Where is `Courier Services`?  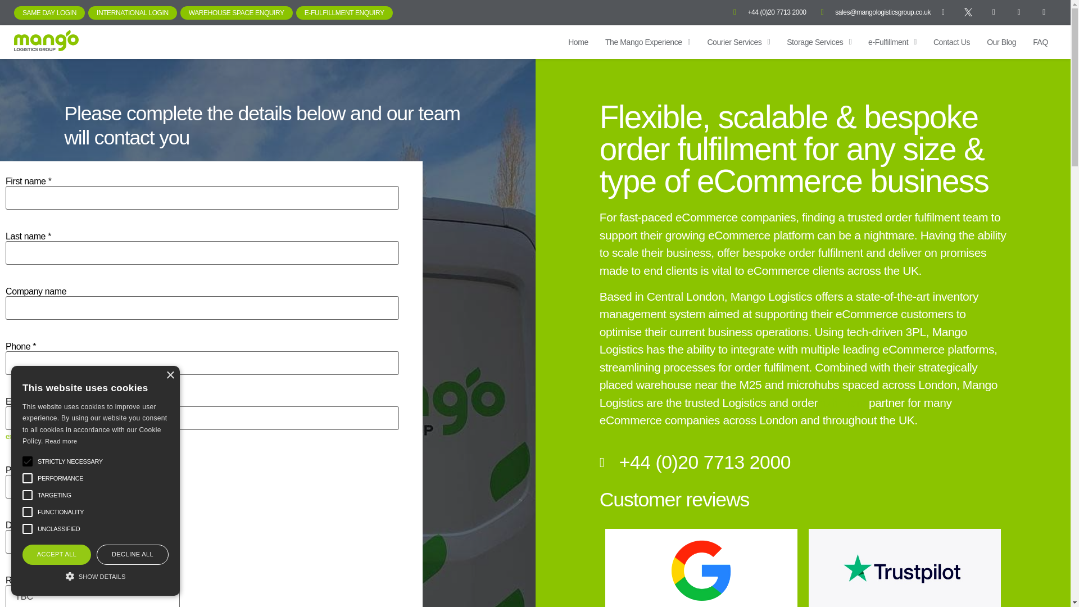
Courier Services is located at coordinates (738, 42).